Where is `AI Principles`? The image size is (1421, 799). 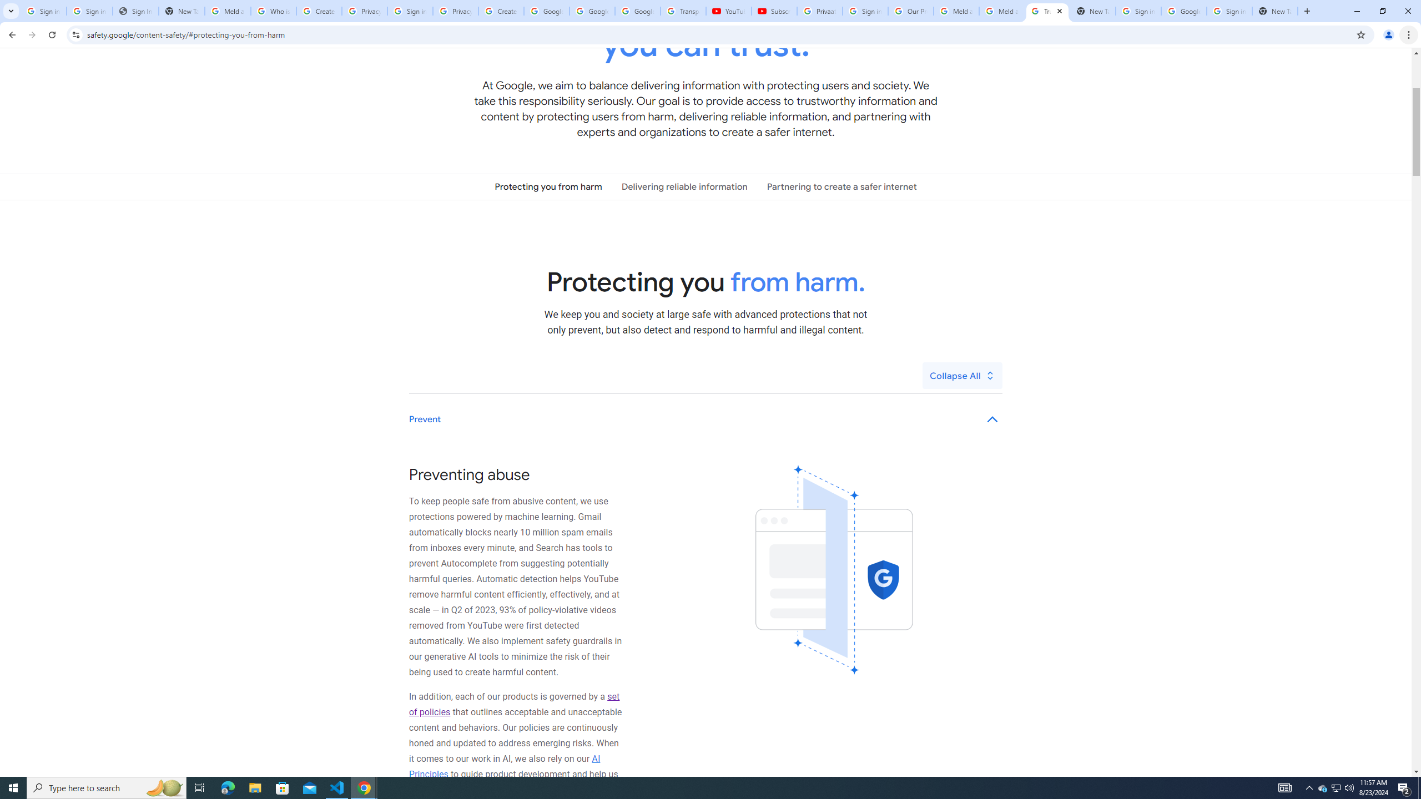
AI Principles is located at coordinates (505, 766).